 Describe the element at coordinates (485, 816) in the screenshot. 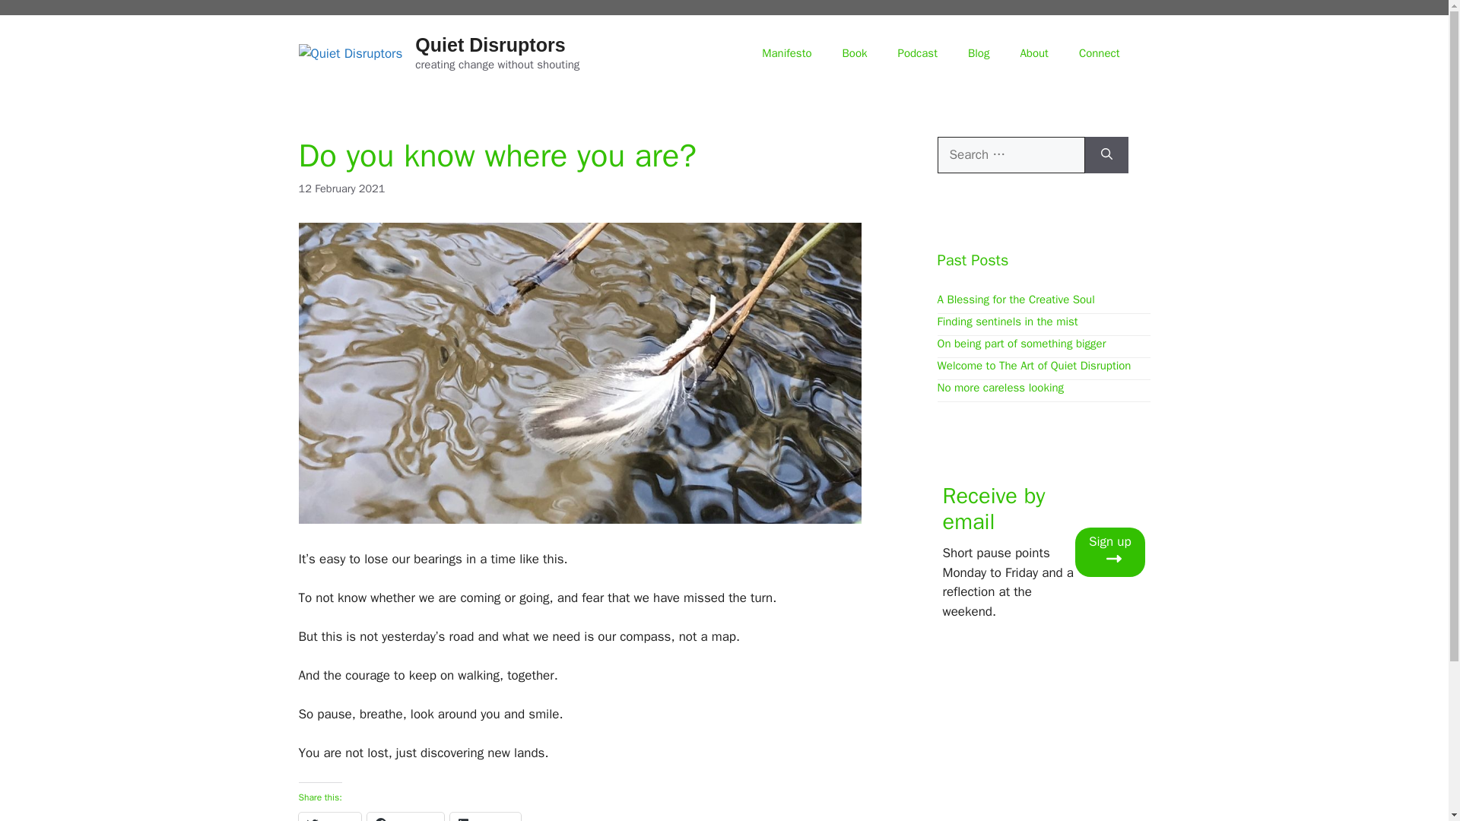

I see `Click to share on LinkedIn` at that location.